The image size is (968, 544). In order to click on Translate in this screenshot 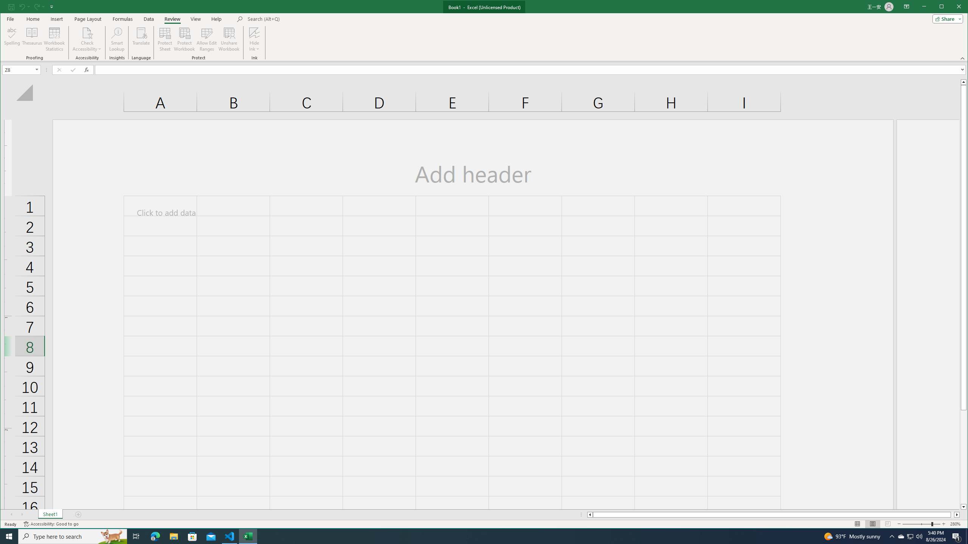, I will do `click(141, 39)`.